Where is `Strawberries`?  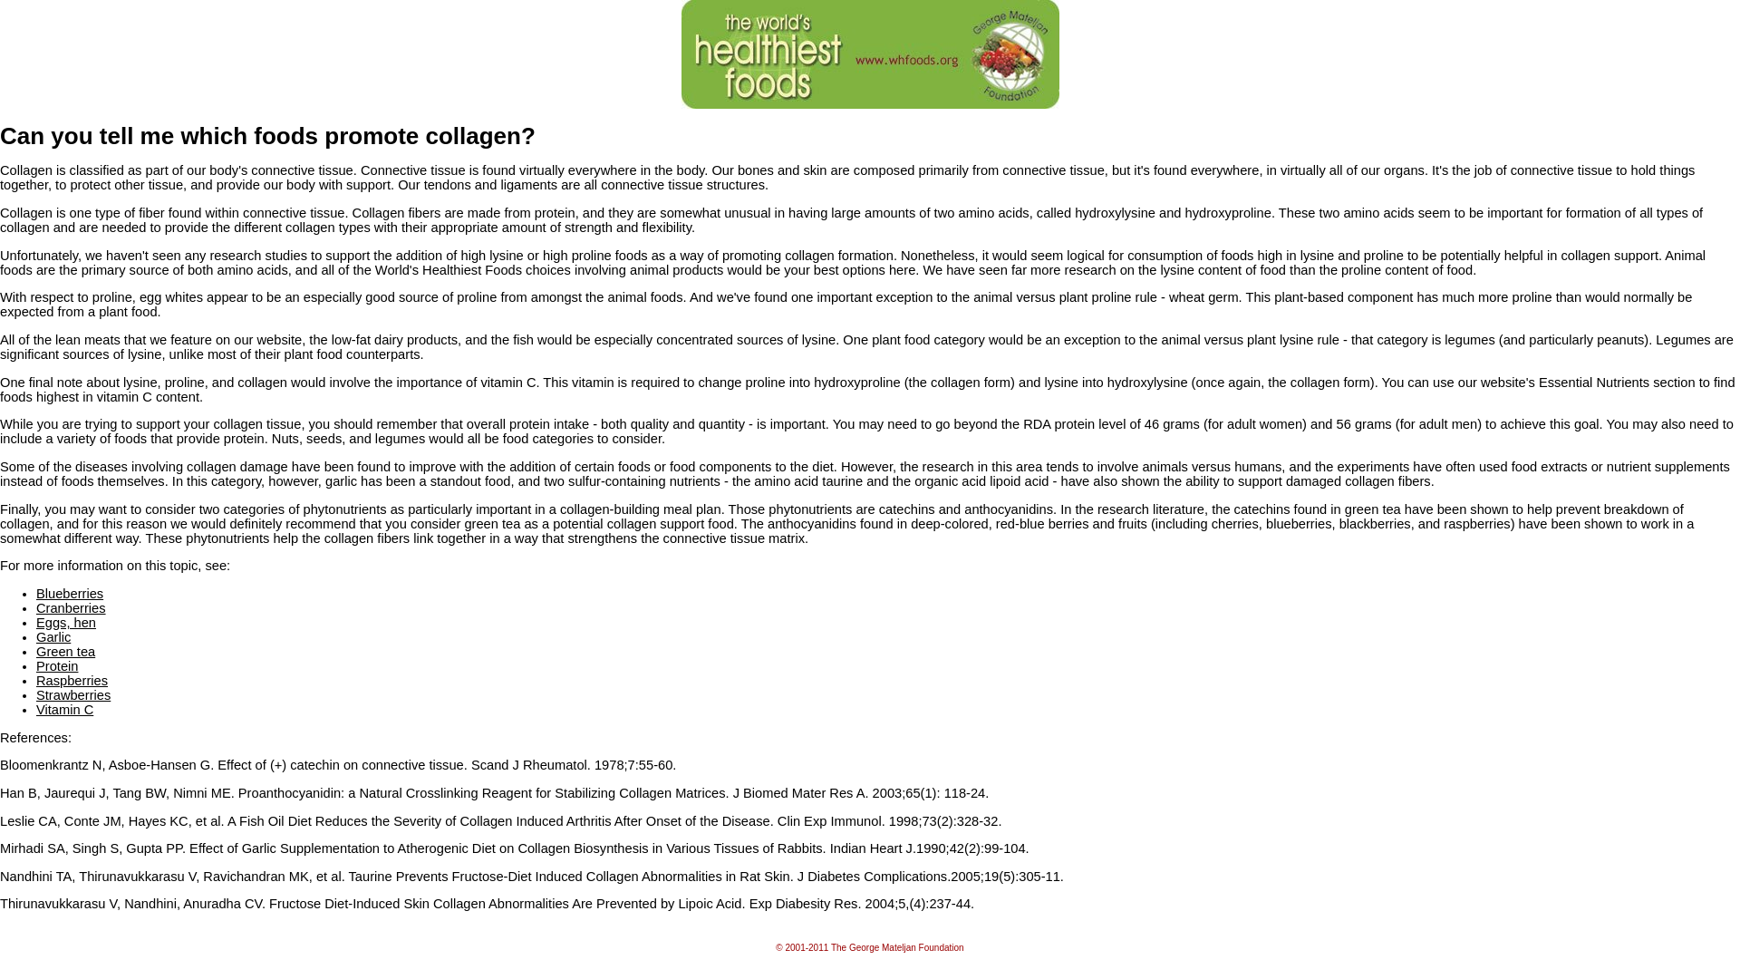 Strawberries is located at coordinates (73, 695).